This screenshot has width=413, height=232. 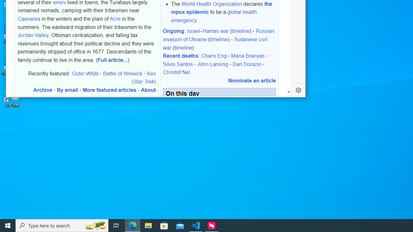 I want to click on Task View, so click(x=116, y=226).